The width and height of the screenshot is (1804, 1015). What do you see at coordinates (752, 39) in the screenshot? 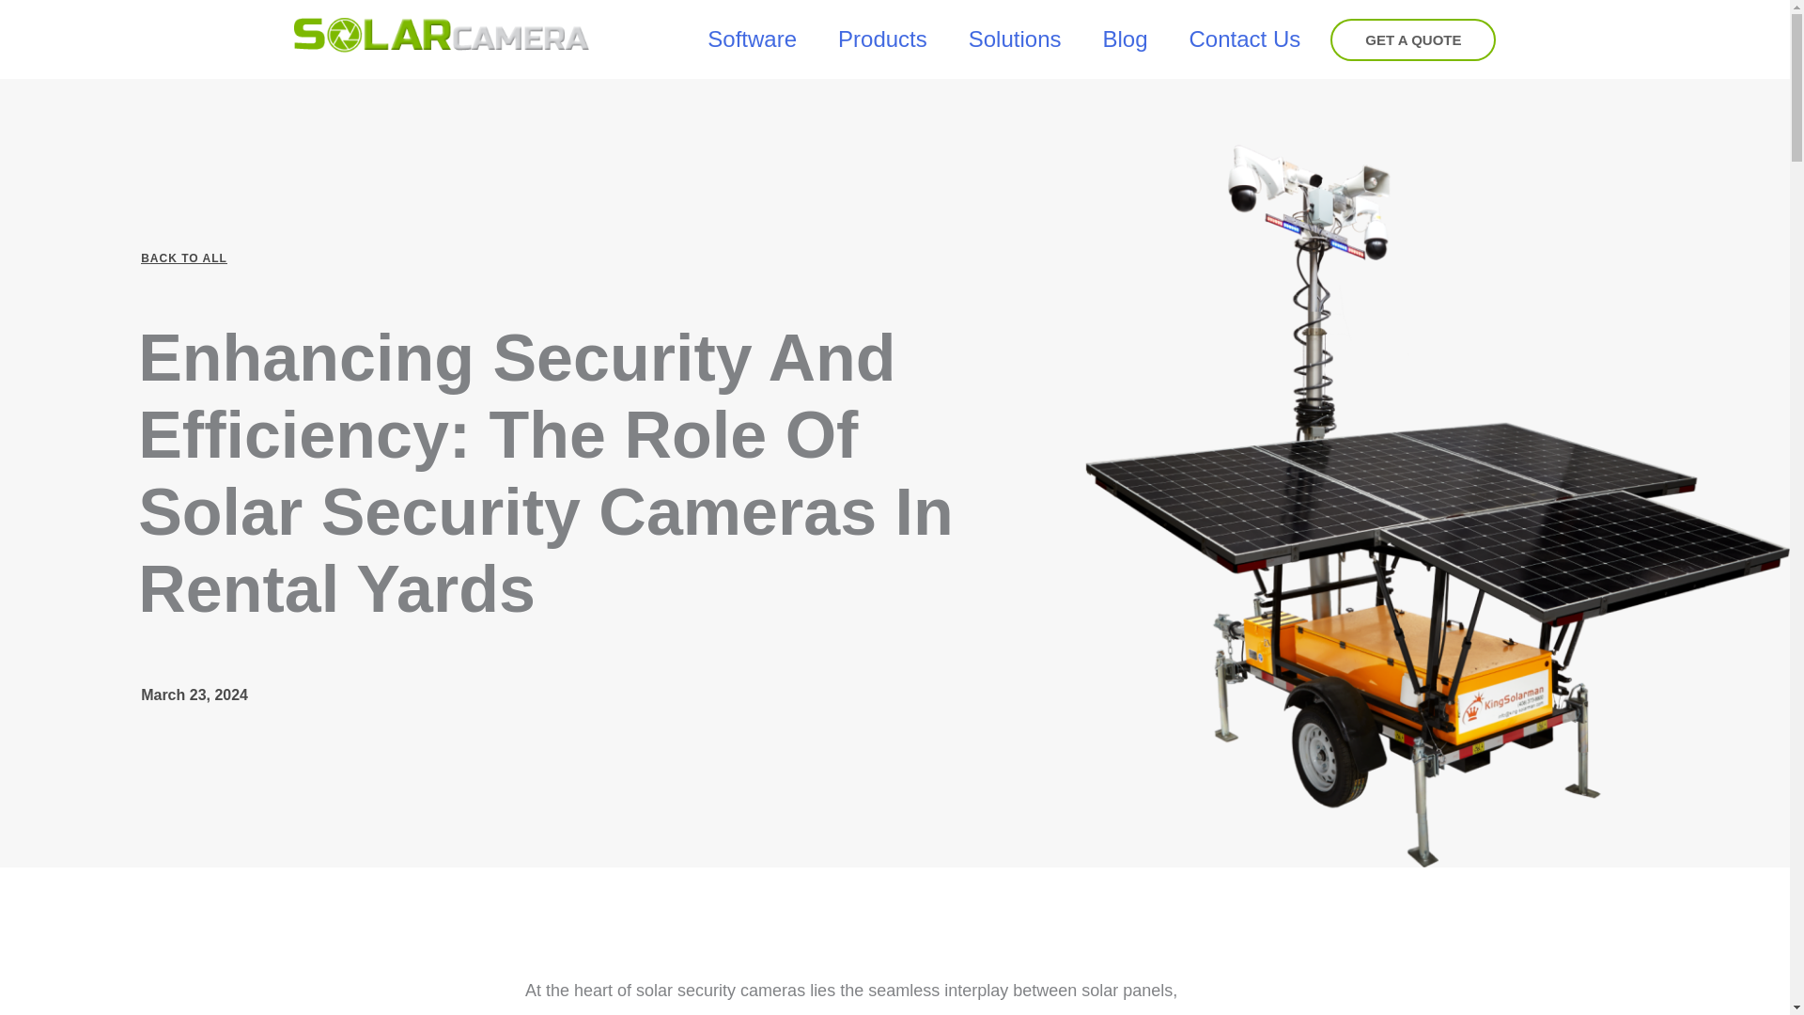
I see `Software` at bounding box center [752, 39].